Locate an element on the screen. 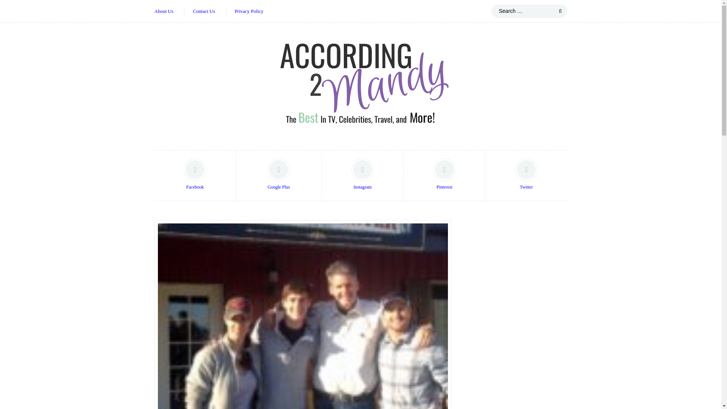 Image resolution: width=727 pixels, height=409 pixels. Contact Us is located at coordinates (204, 11).